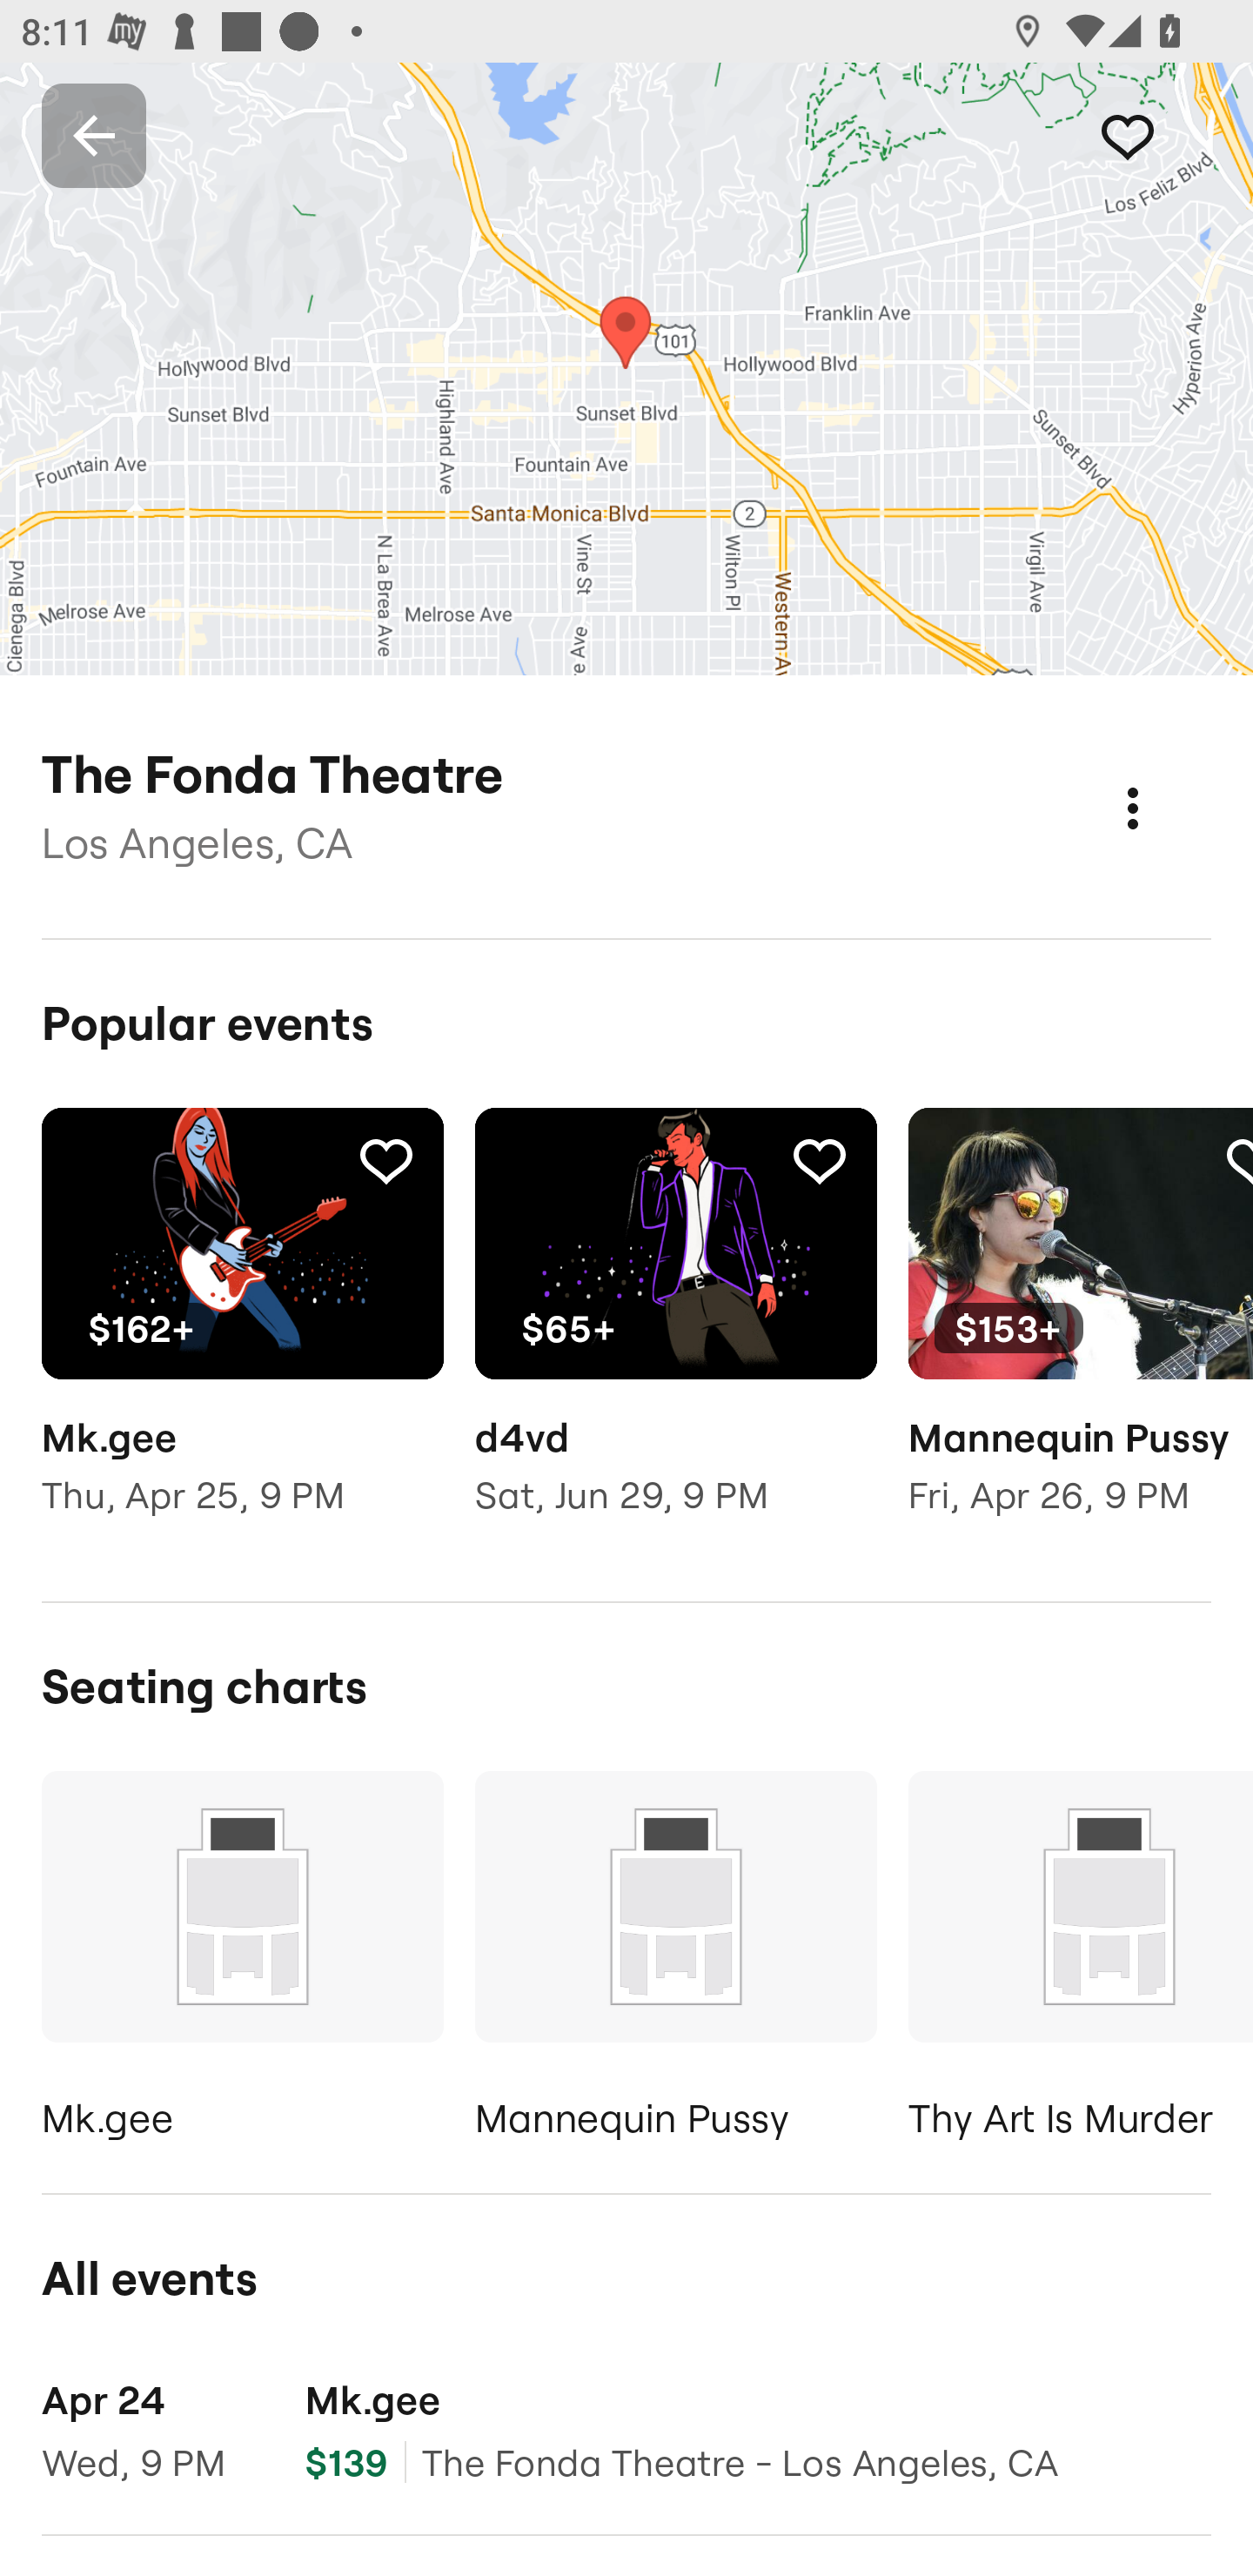 This screenshot has width=1253, height=2576. What do you see at coordinates (819, 1159) in the screenshot?
I see `Tracking` at bounding box center [819, 1159].